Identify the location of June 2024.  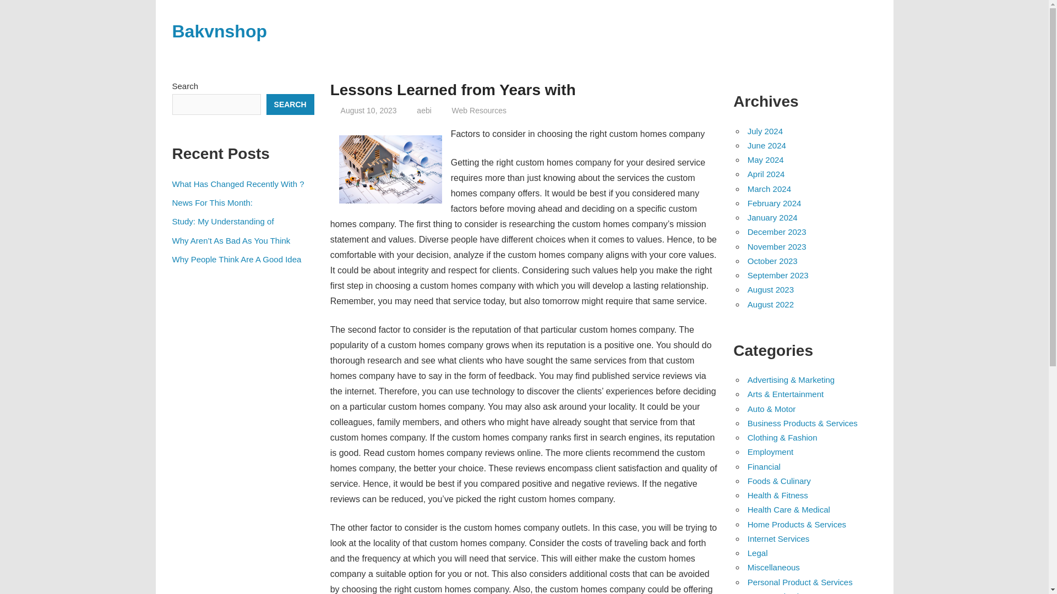
(766, 145).